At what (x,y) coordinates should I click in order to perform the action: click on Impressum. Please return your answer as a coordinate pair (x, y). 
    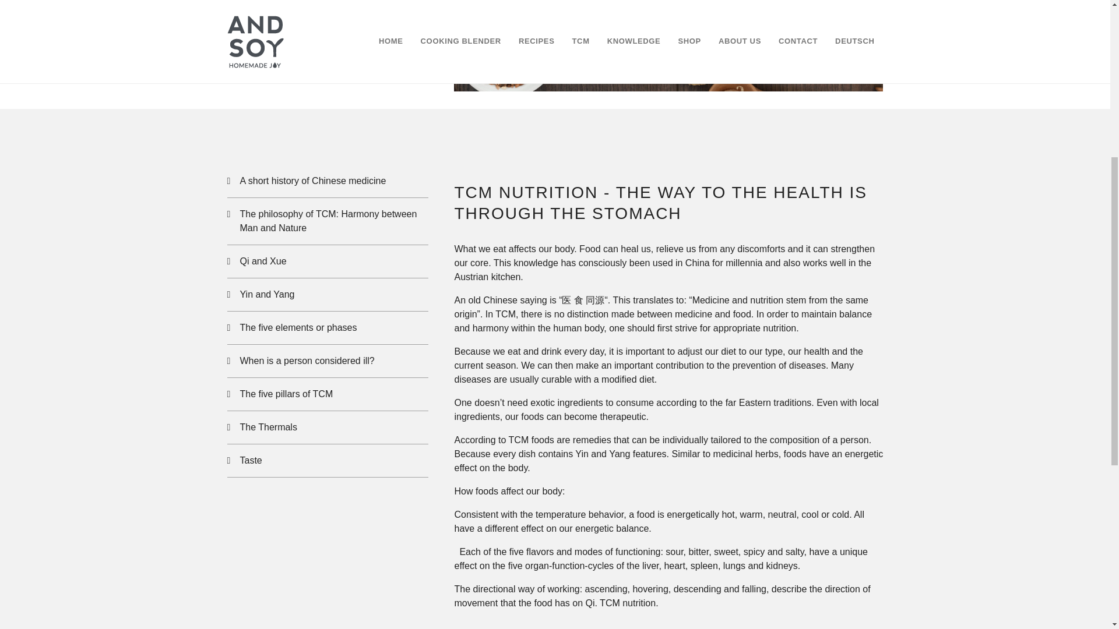
    Looking at the image, I should click on (681, 224).